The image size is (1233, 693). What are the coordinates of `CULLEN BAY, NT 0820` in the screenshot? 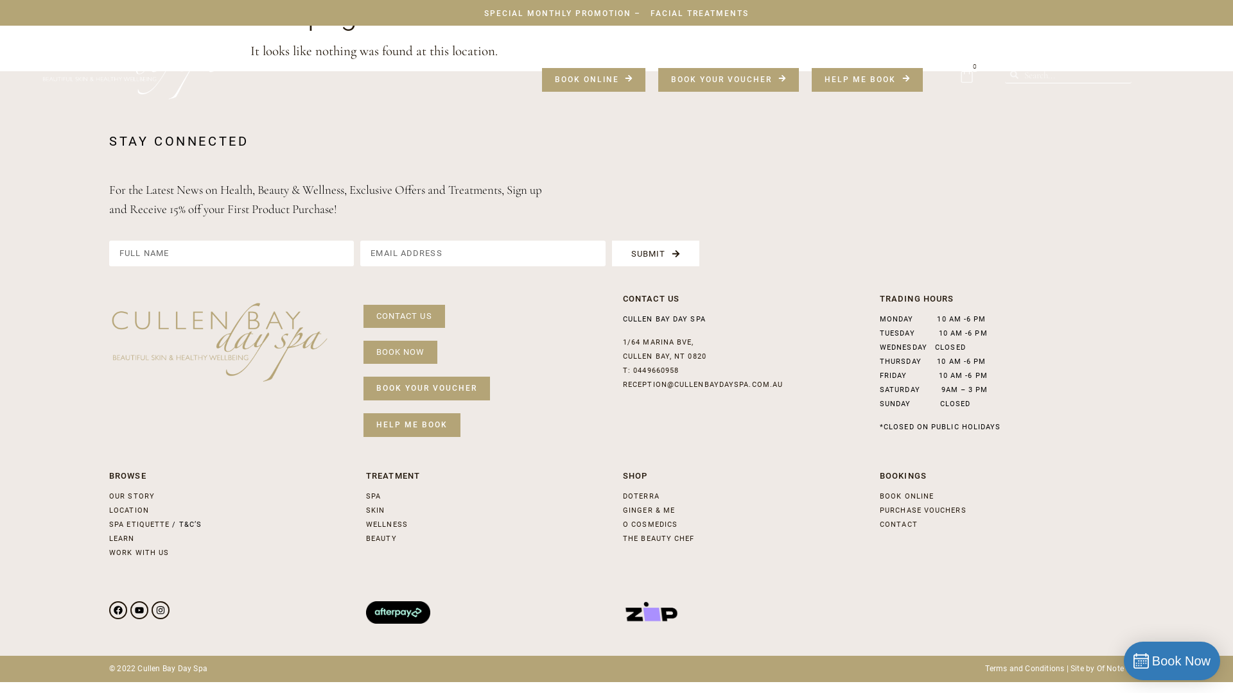 It's located at (665, 357).